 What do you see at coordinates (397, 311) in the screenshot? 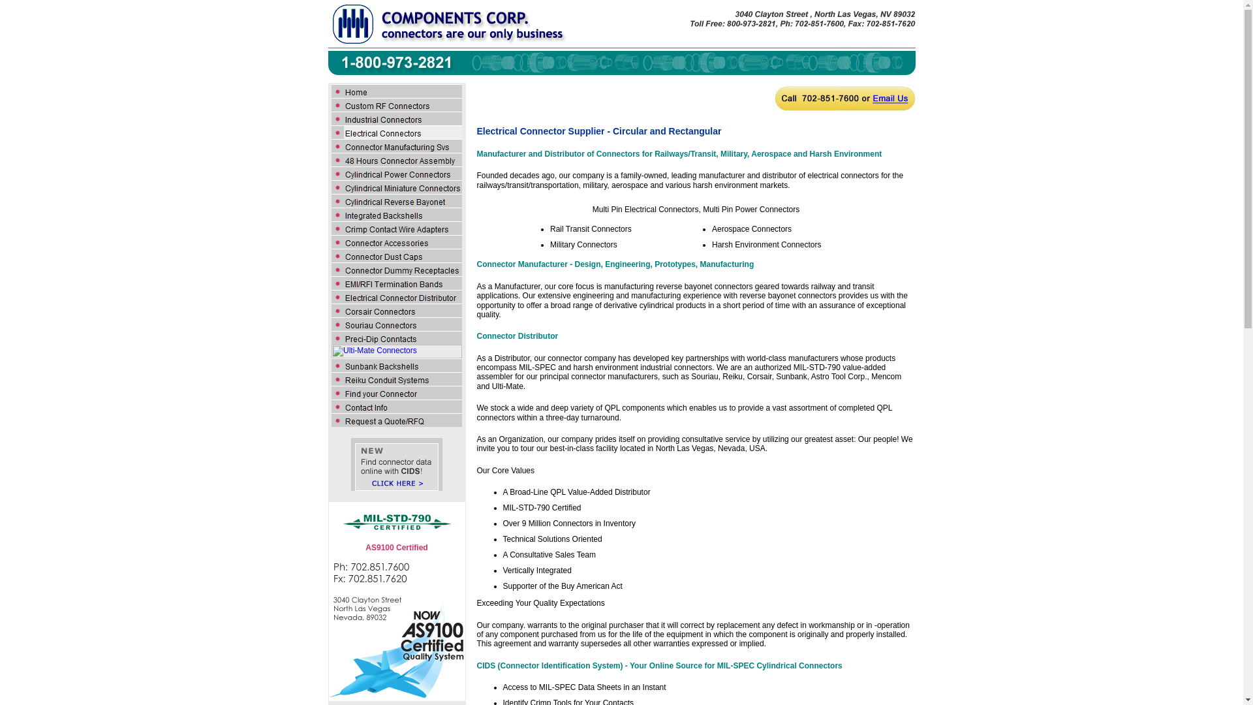
I see `Corsair Connectors` at bounding box center [397, 311].